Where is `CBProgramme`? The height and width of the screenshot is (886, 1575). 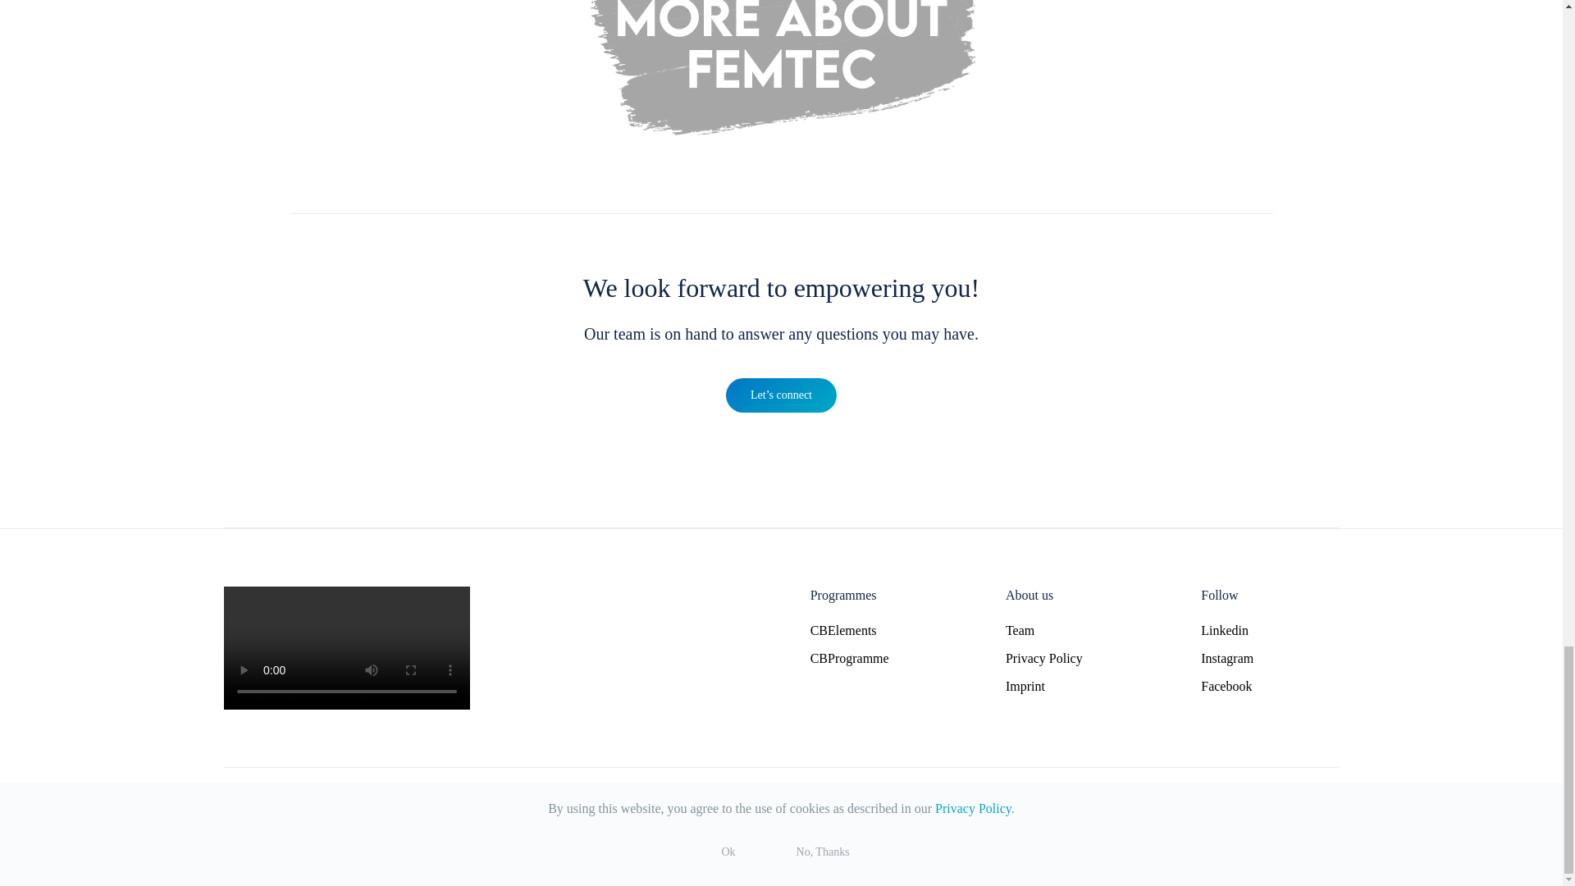
CBProgramme is located at coordinates (879, 658).